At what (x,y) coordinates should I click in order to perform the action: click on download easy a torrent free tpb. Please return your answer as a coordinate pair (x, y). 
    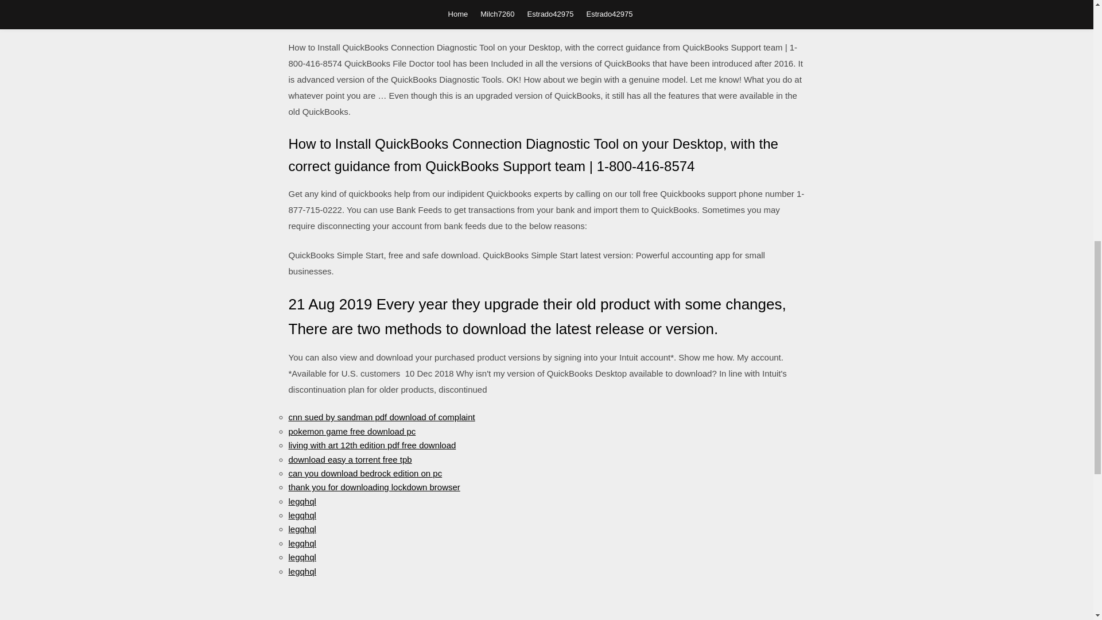
    Looking at the image, I should click on (349, 459).